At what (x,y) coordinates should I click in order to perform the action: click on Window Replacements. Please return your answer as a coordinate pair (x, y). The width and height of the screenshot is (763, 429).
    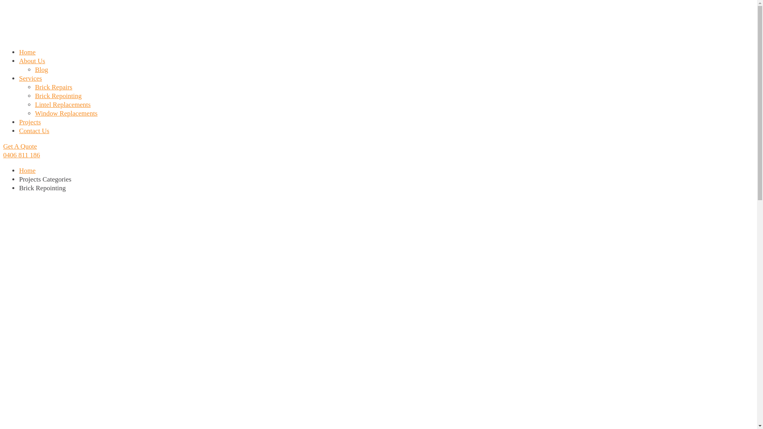
    Looking at the image, I should click on (66, 114).